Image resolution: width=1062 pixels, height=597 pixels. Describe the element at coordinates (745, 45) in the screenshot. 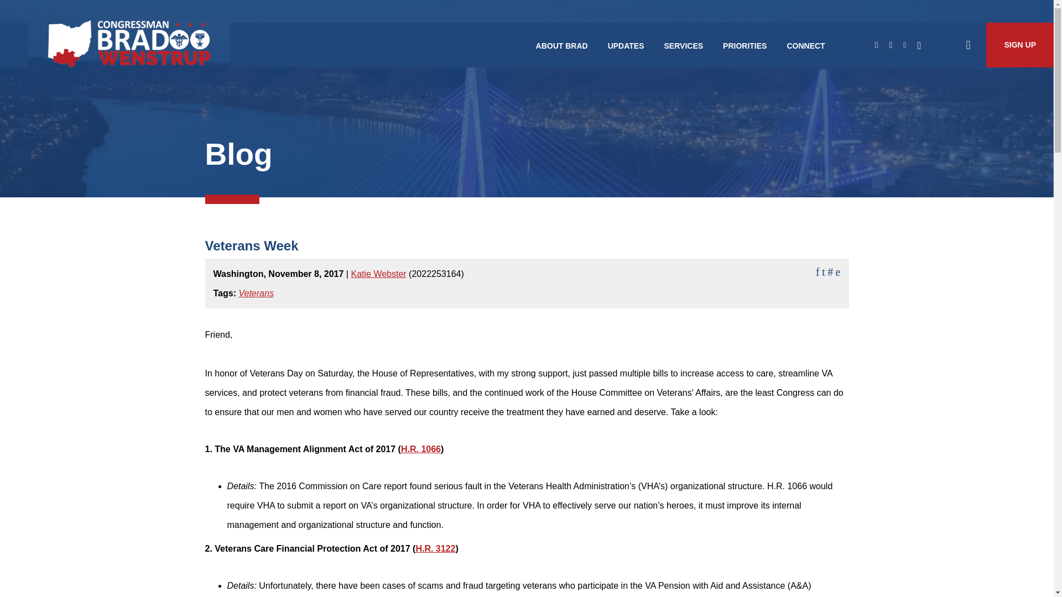

I see `PRIORITIES` at that location.